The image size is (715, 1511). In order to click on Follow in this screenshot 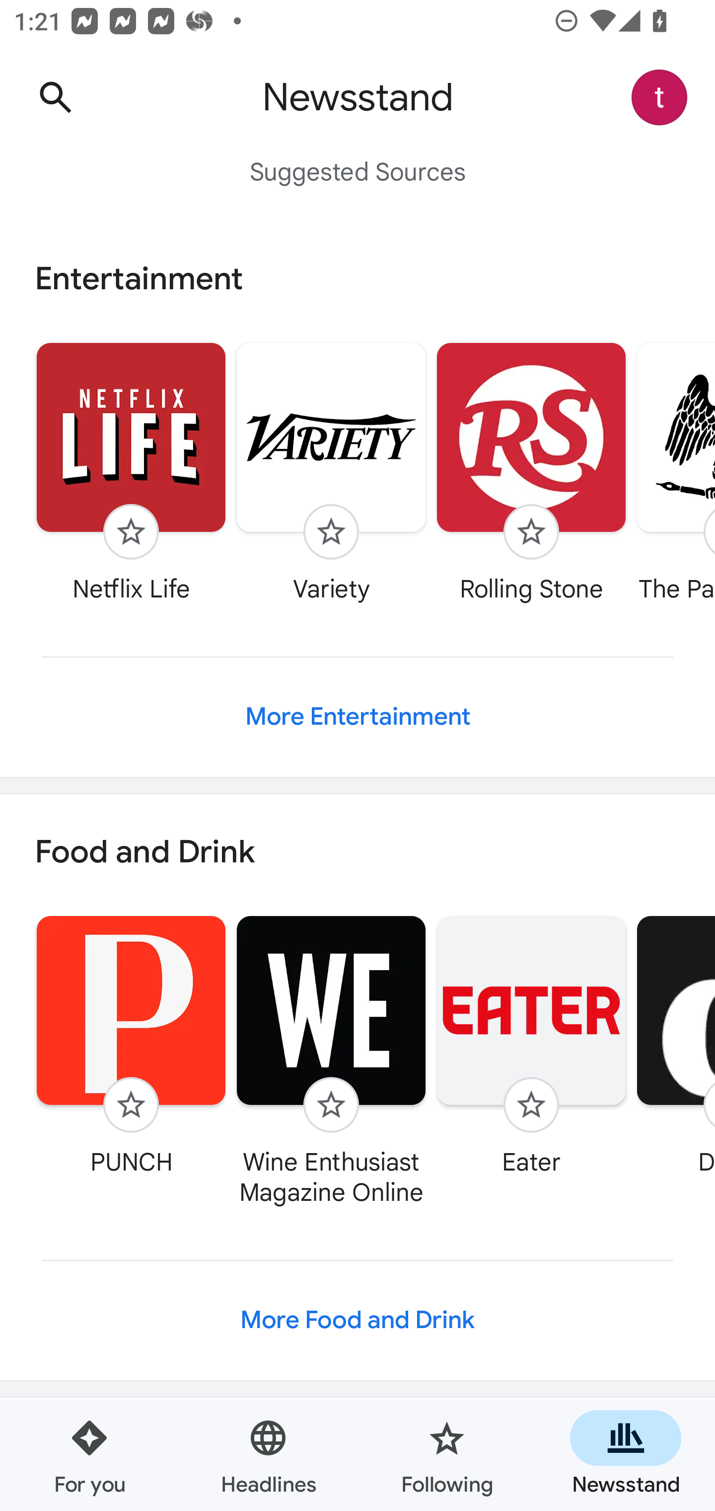, I will do `click(331, 1105)`.